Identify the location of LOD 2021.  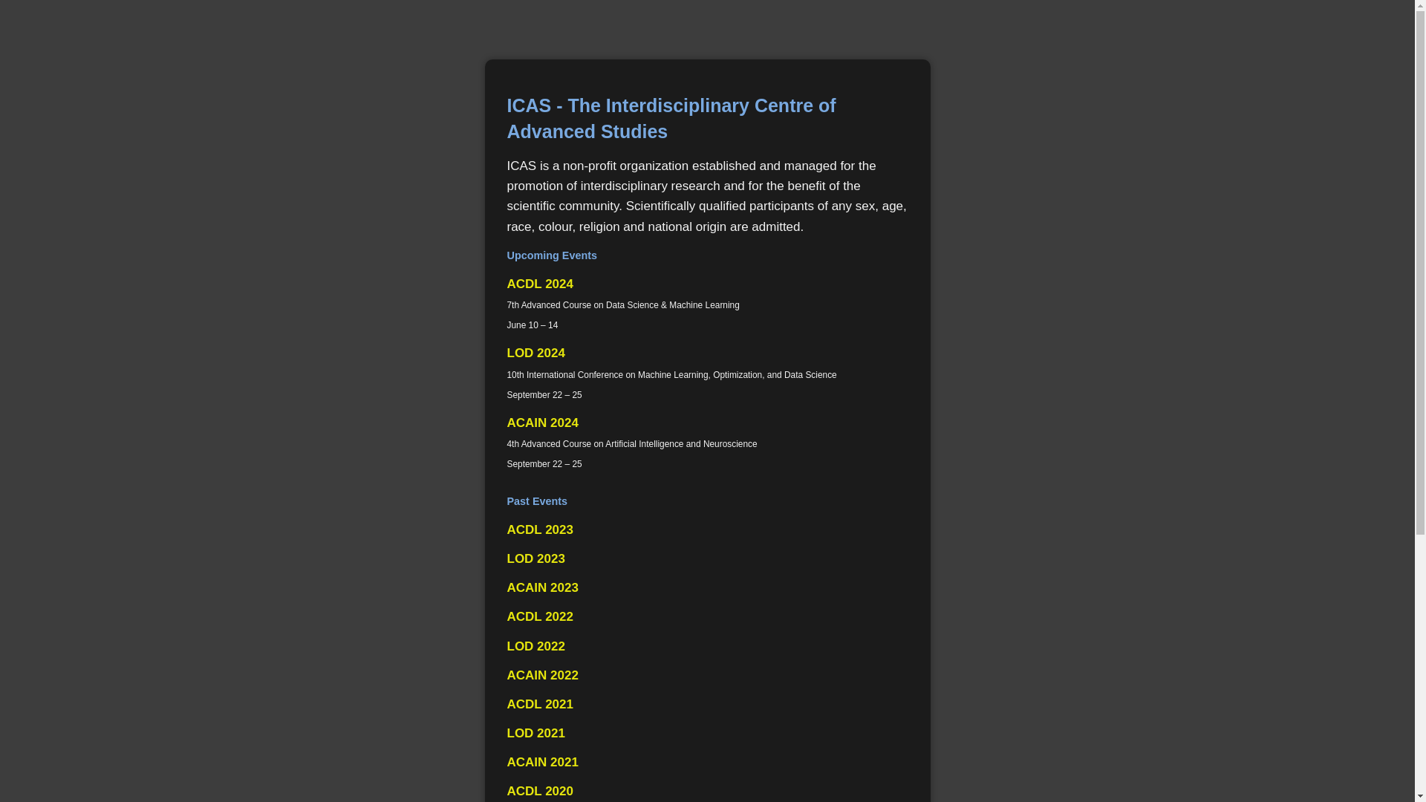
(535, 734).